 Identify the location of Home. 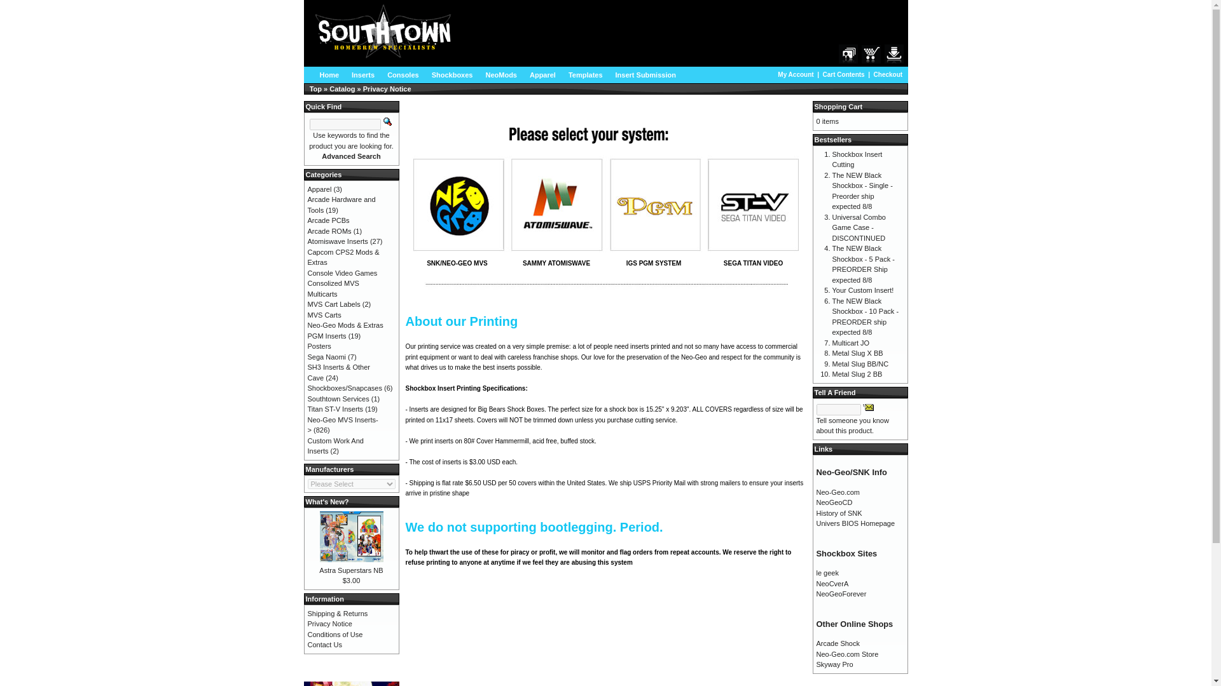
(329, 74).